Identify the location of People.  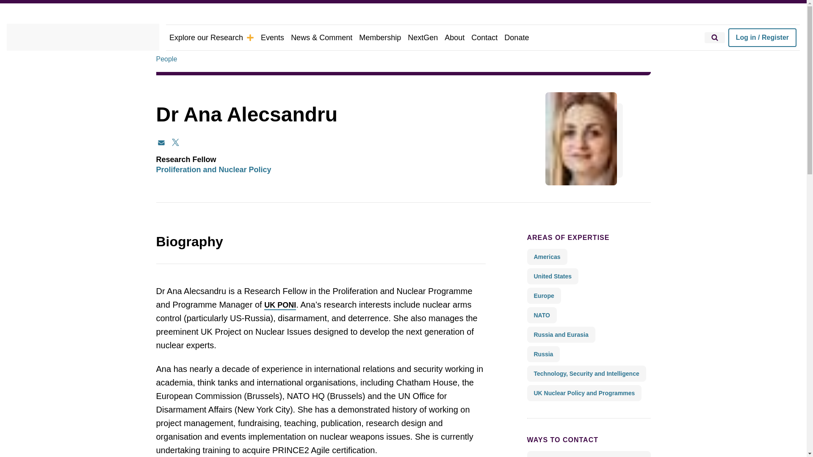
(166, 59).